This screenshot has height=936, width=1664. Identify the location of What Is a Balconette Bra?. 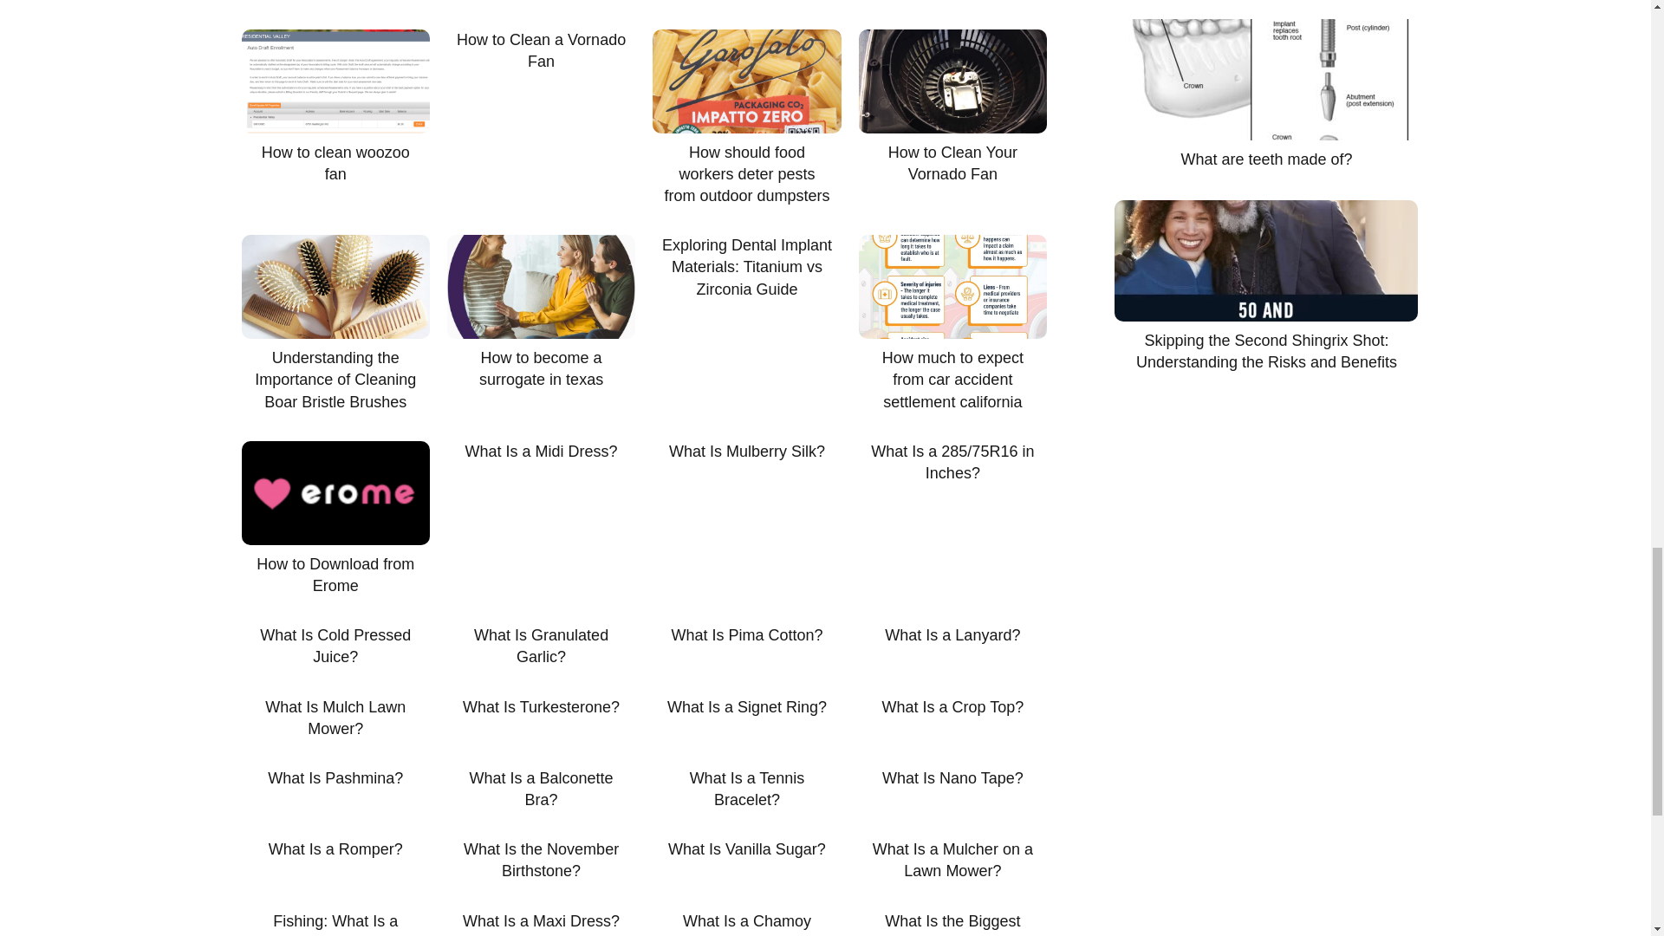
(541, 789).